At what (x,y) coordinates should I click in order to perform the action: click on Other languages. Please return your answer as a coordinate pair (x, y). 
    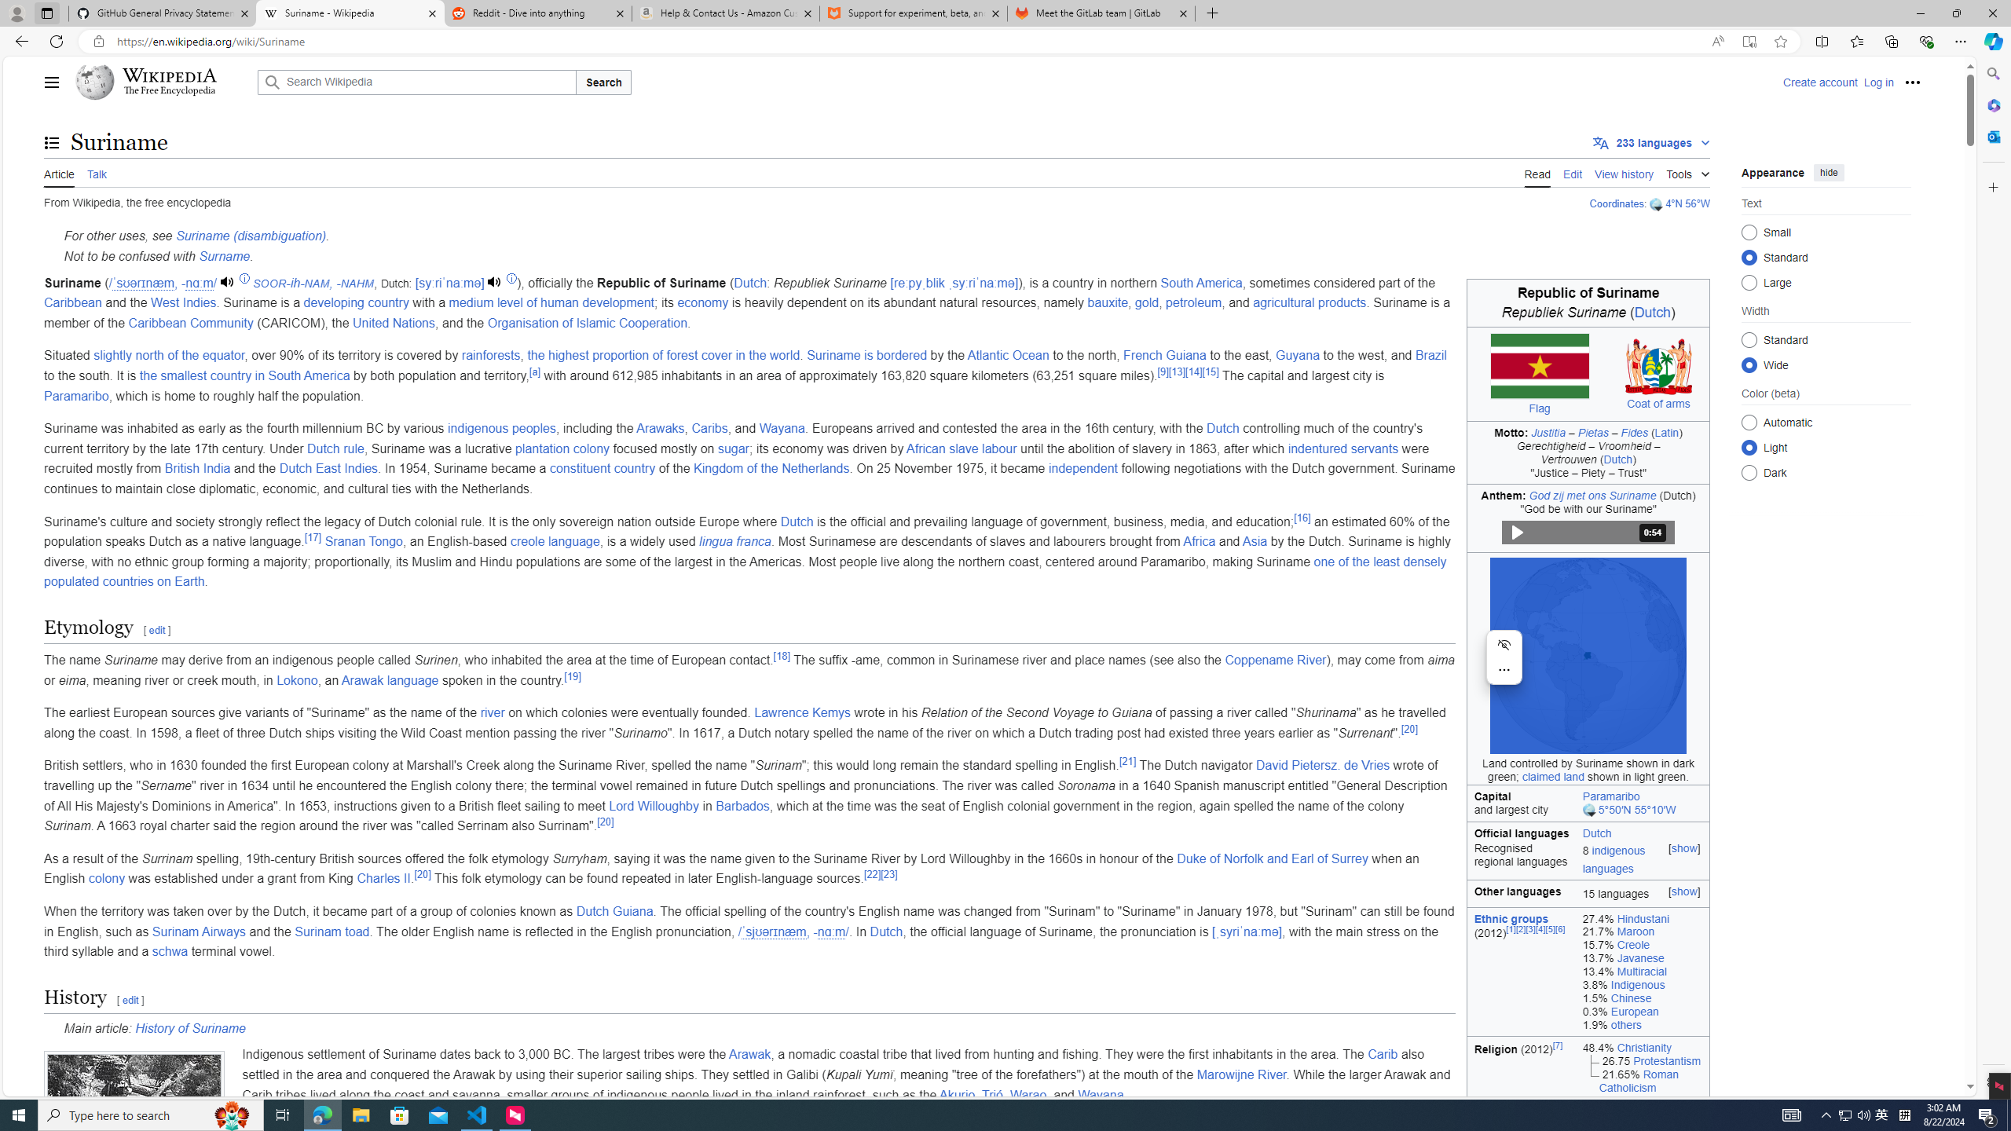
    Looking at the image, I should click on (1521, 894).